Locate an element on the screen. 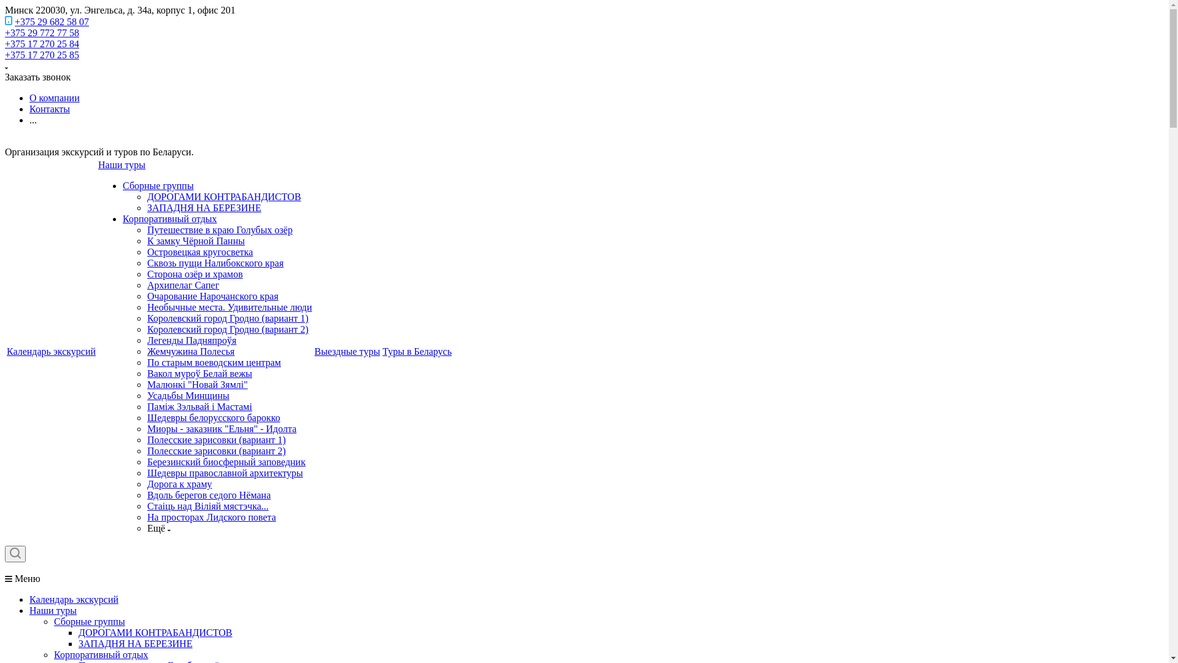 This screenshot has width=1178, height=663. +375 17 270 25 84 is located at coordinates (42, 44).